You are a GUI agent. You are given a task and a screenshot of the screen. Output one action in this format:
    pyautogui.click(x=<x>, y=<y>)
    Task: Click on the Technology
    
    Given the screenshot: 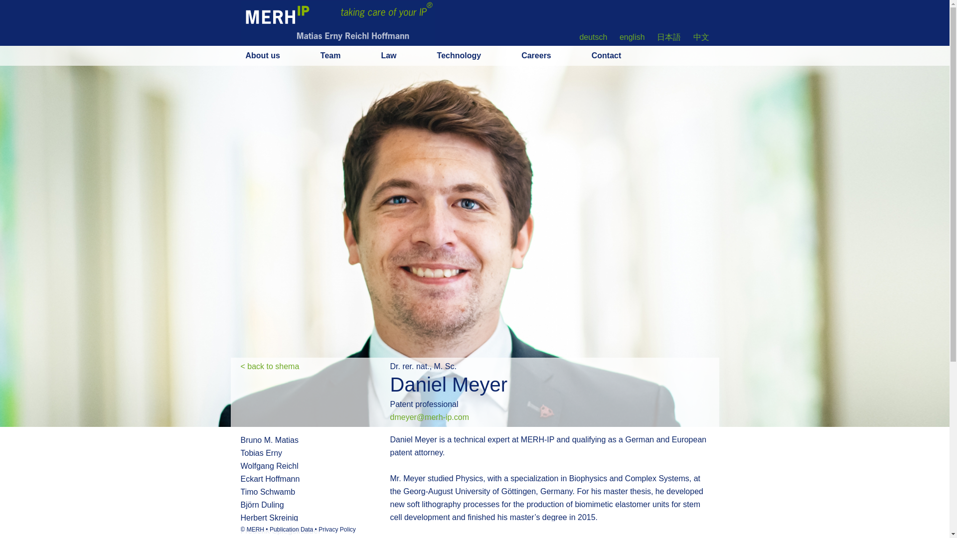 What is the action you would take?
    pyautogui.click(x=476, y=55)
    